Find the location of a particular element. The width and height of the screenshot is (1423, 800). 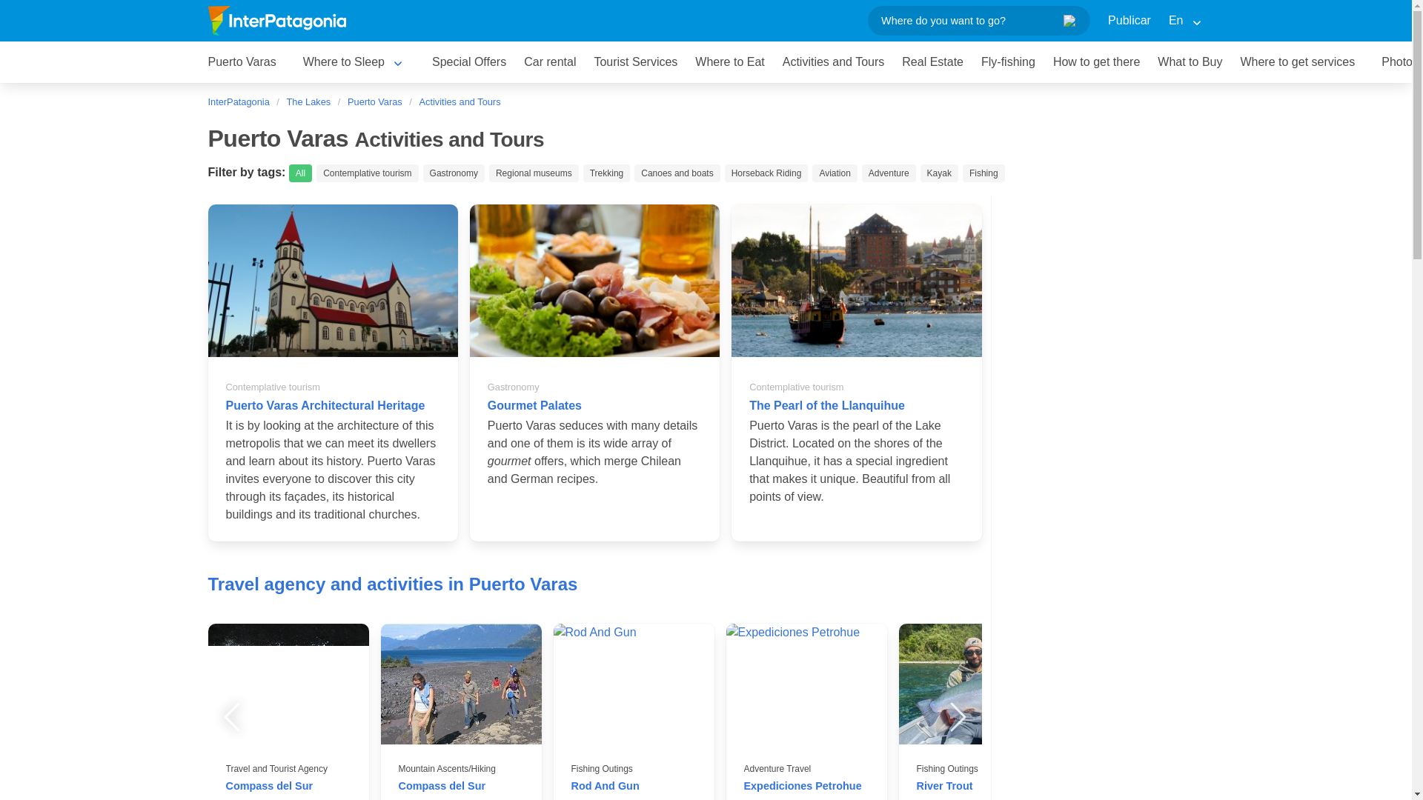

Photo Gallery is located at coordinates (1398, 61).